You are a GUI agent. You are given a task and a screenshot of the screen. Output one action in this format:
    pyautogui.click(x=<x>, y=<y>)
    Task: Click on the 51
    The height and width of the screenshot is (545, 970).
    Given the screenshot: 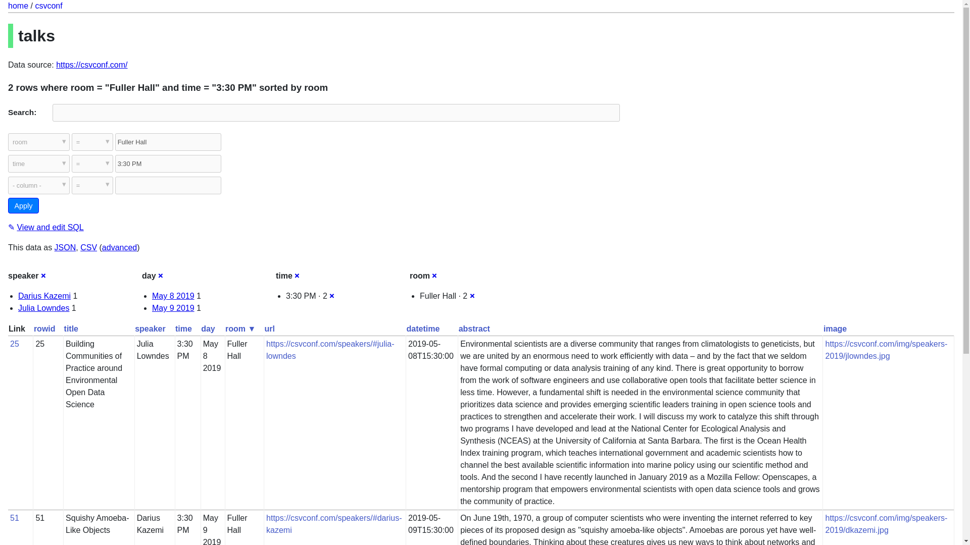 What is the action you would take?
    pyautogui.click(x=14, y=518)
    